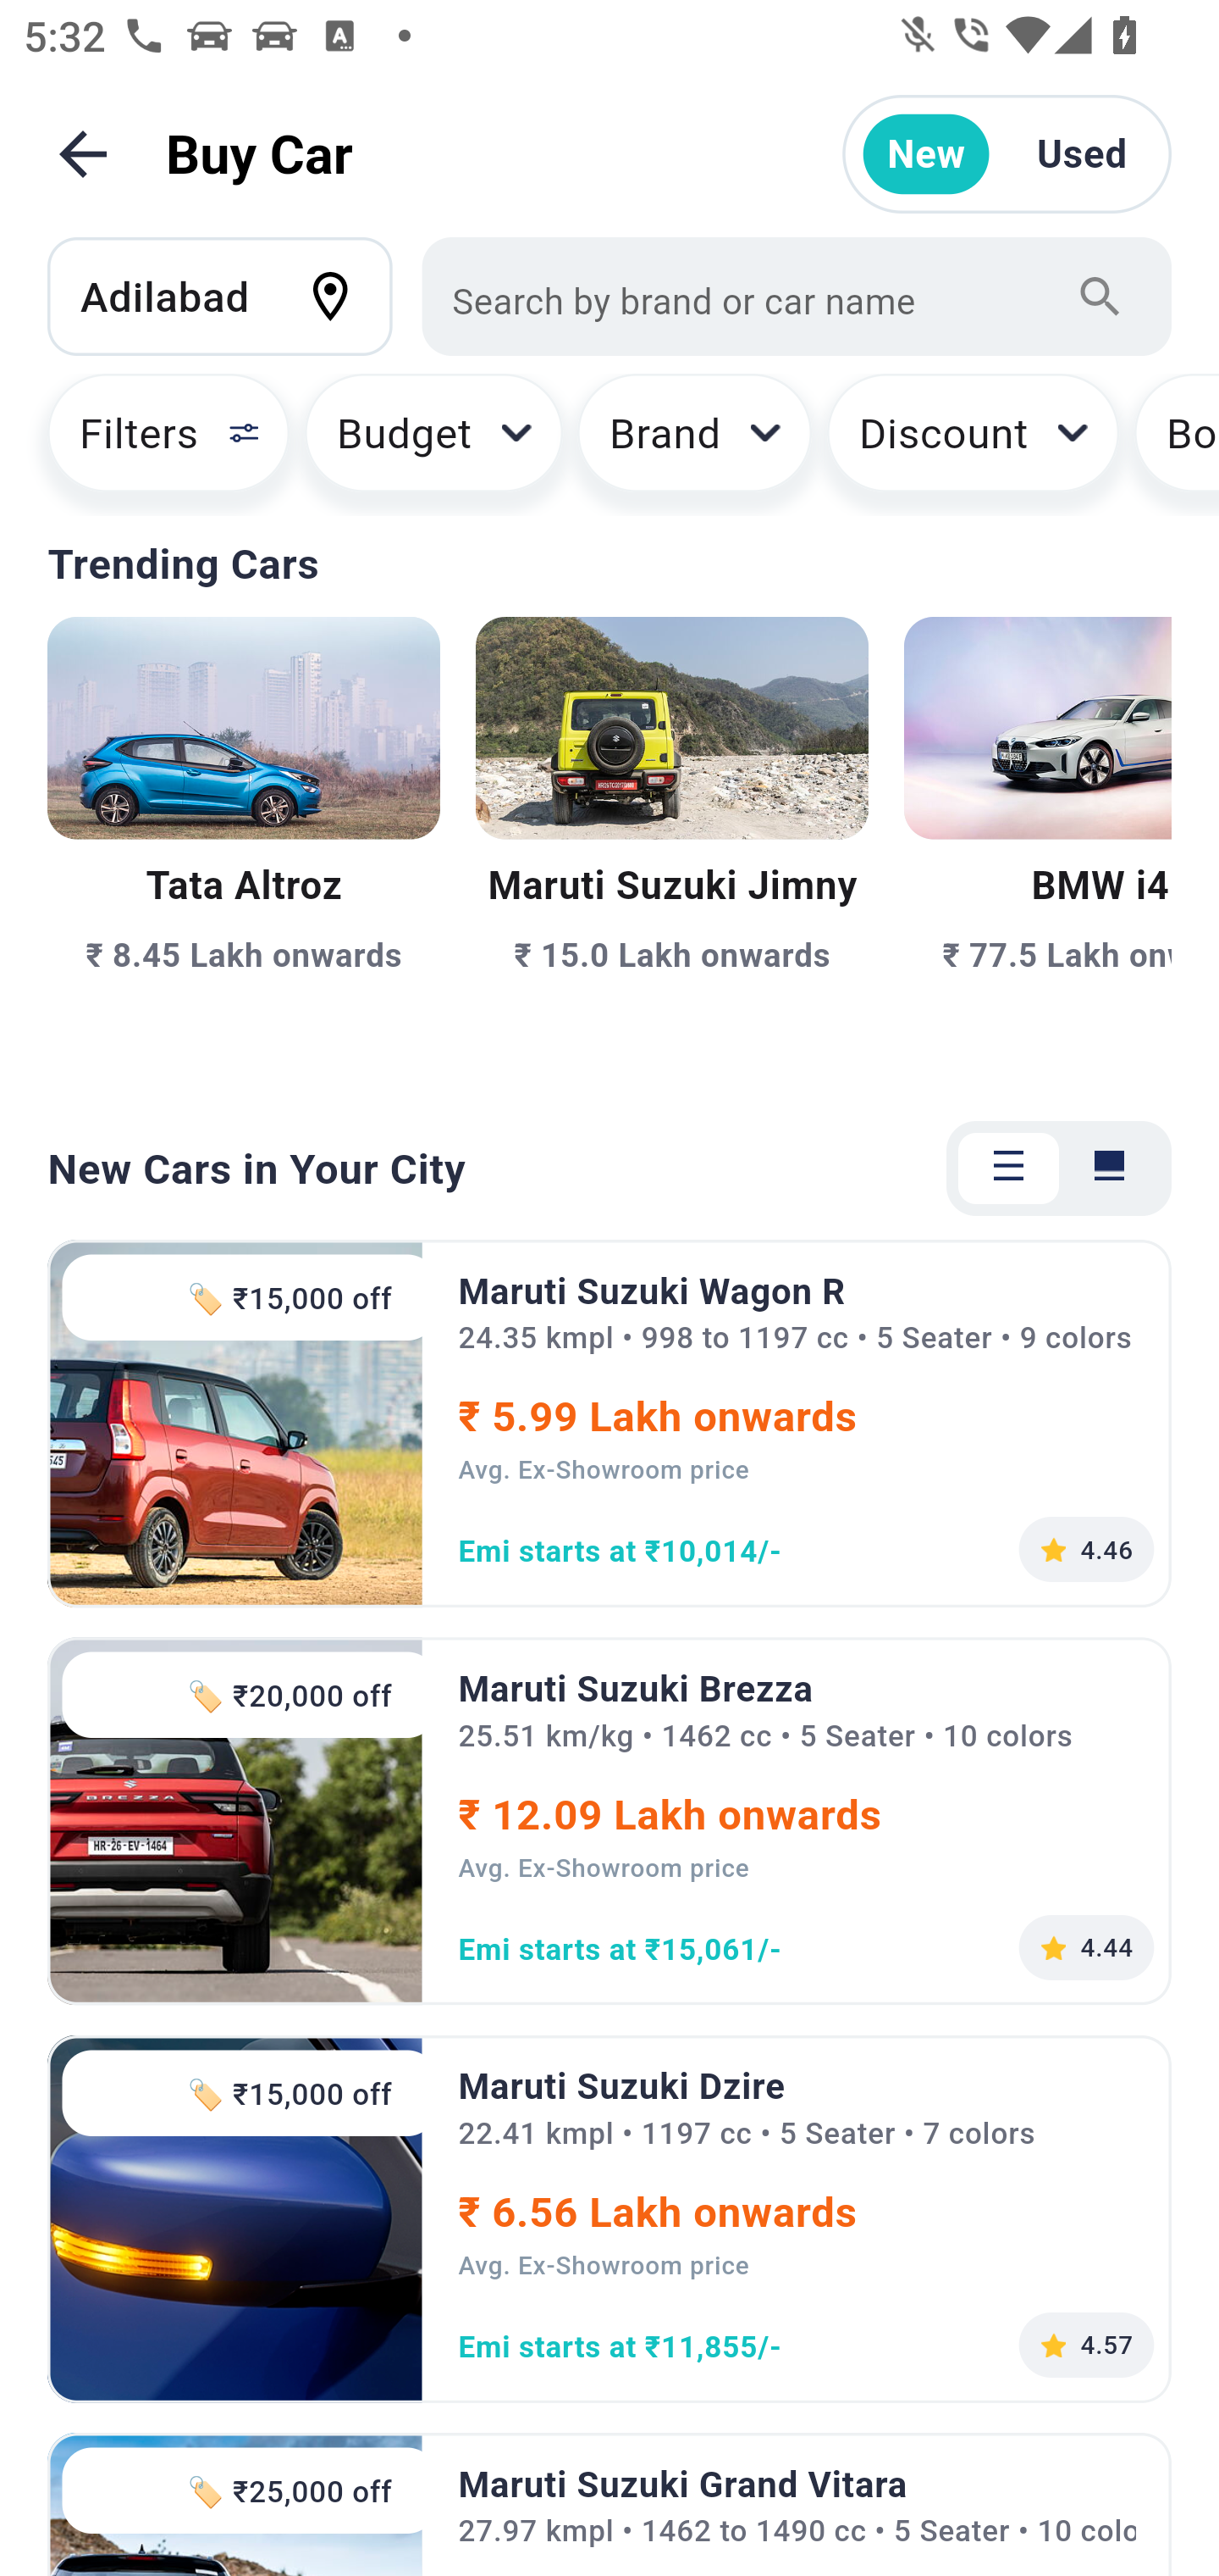  What do you see at coordinates (1082, 154) in the screenshot?
I see `Used` at bounding box center [1082, 154].